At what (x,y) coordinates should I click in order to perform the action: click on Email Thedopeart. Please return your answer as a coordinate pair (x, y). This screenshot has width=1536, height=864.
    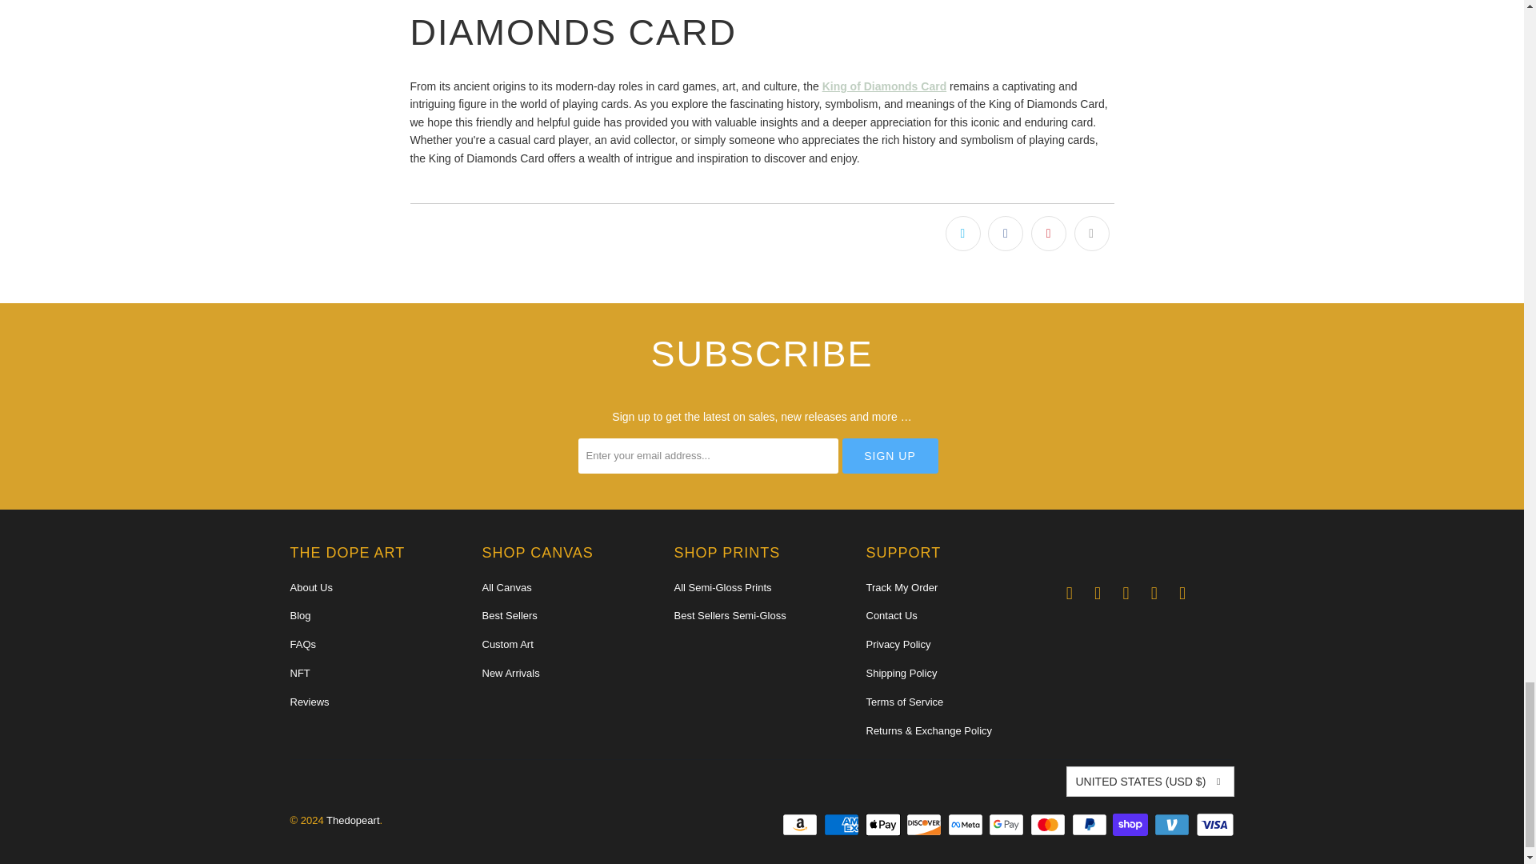
    Looking at the image, I should click on (1069, 594).